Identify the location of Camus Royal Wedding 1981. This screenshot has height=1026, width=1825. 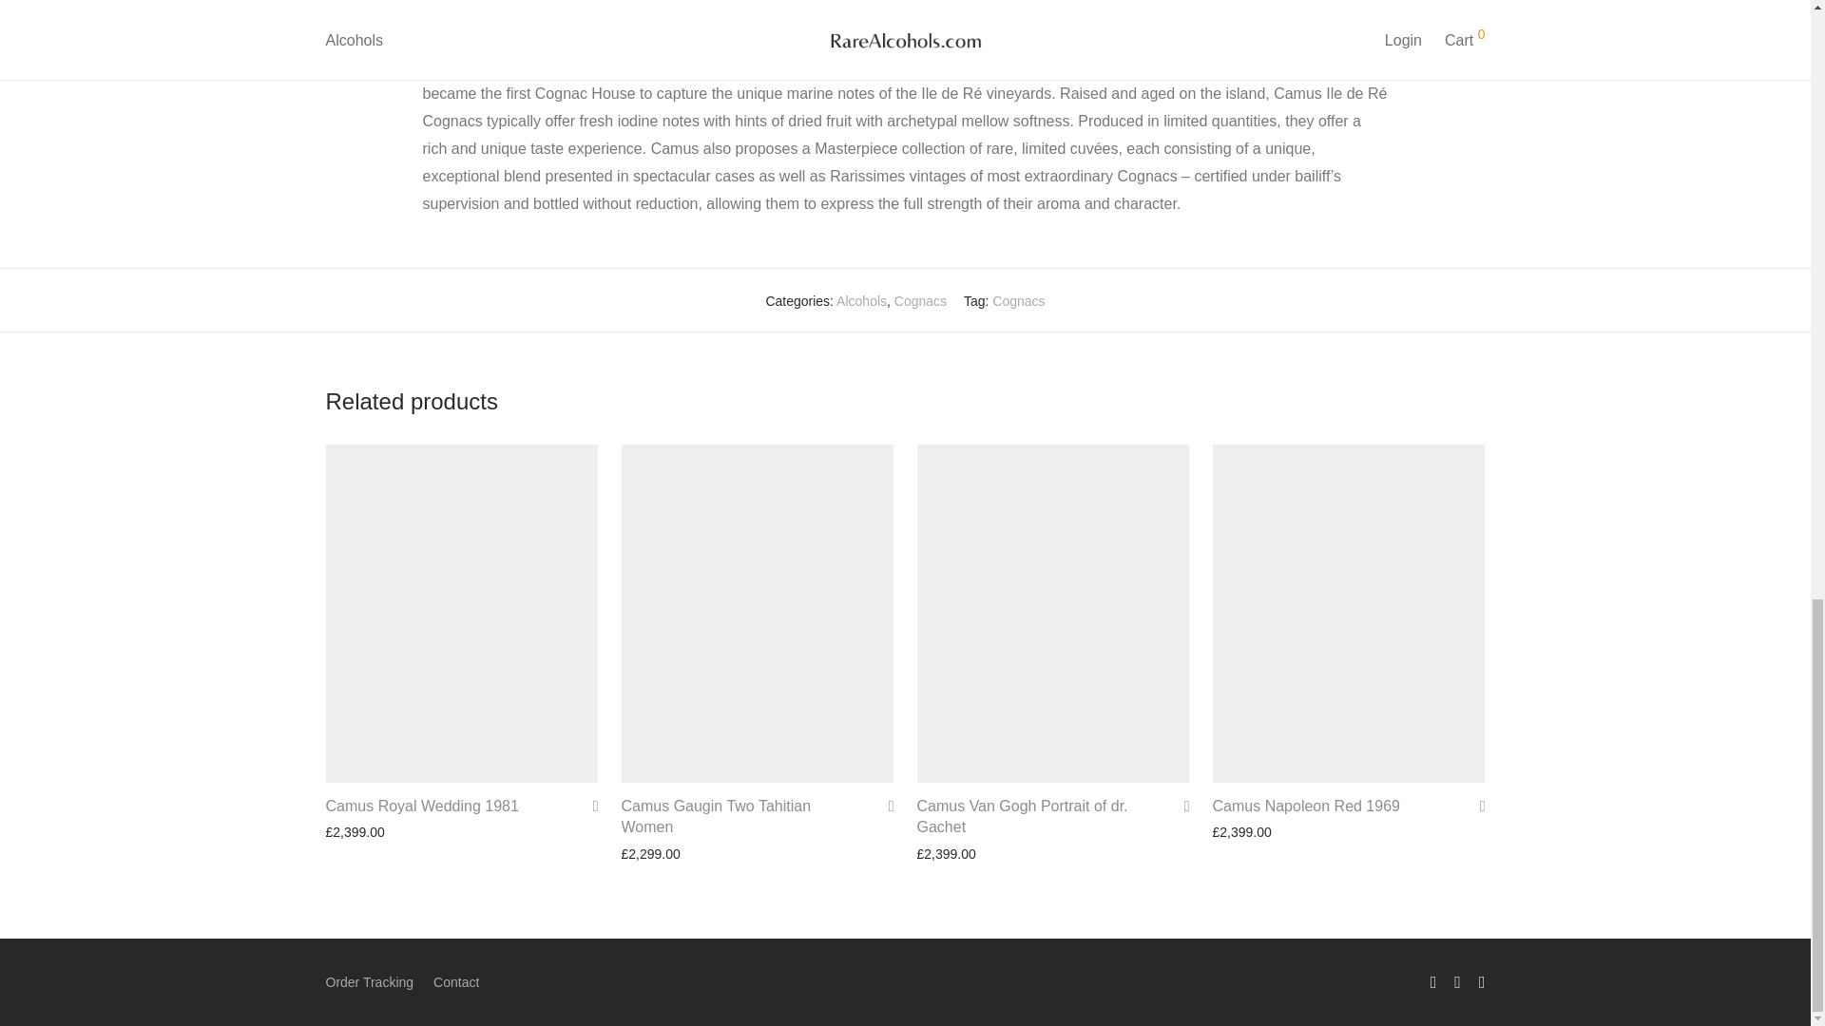
(421, 806).